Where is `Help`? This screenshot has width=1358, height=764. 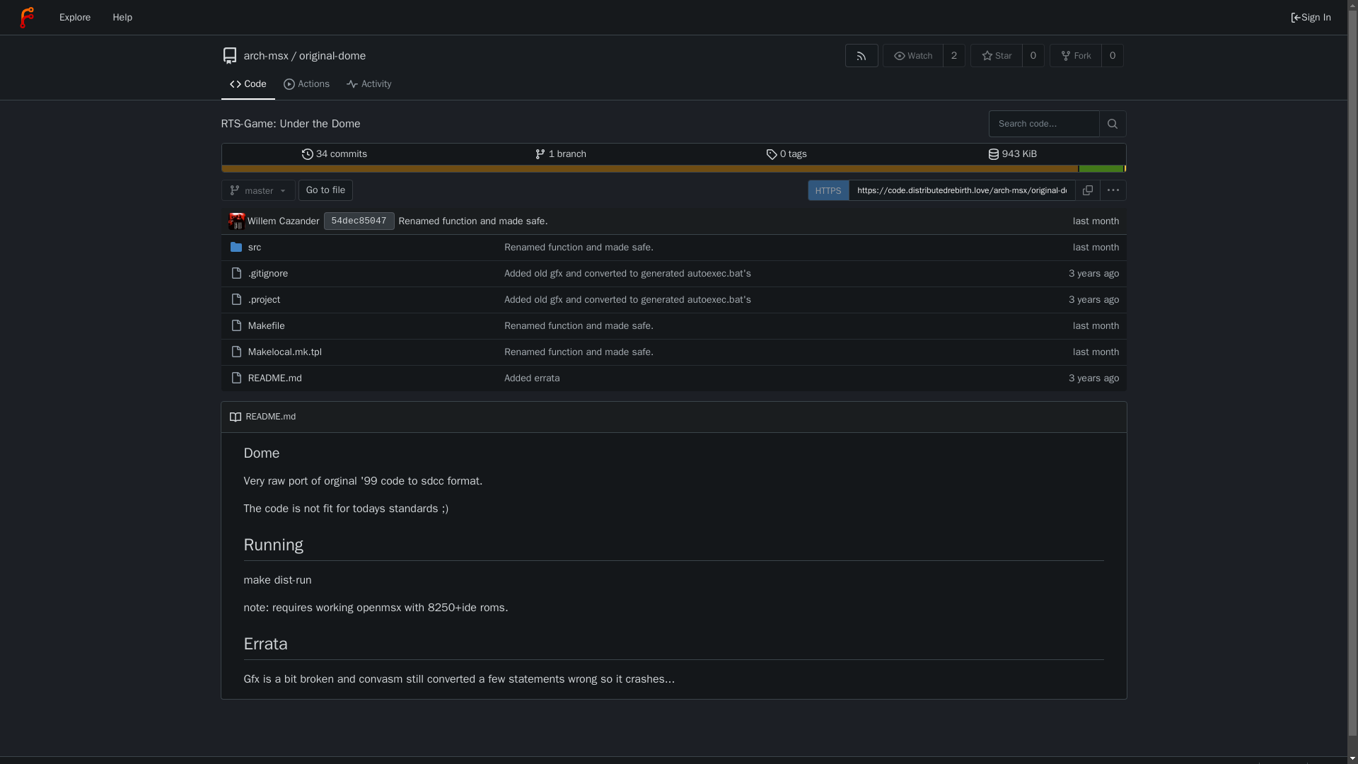 Help is located at coordinates (122, 17).